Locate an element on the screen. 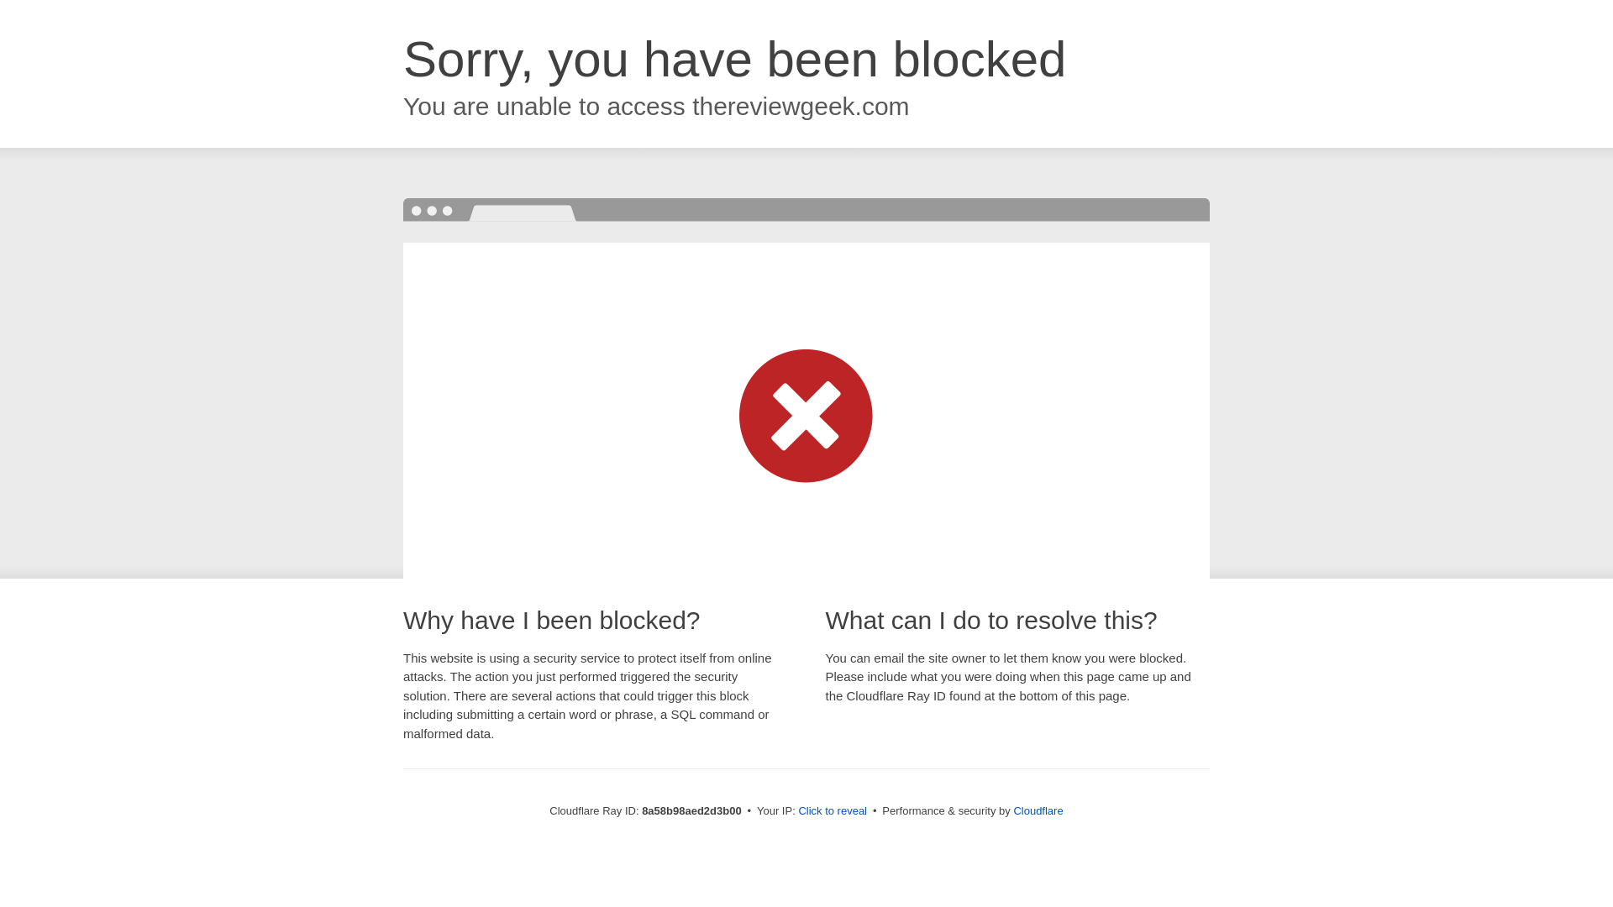 The width and height of the screenshot is (1613, 907). Click to reveal is located at coordinates (833, 811).